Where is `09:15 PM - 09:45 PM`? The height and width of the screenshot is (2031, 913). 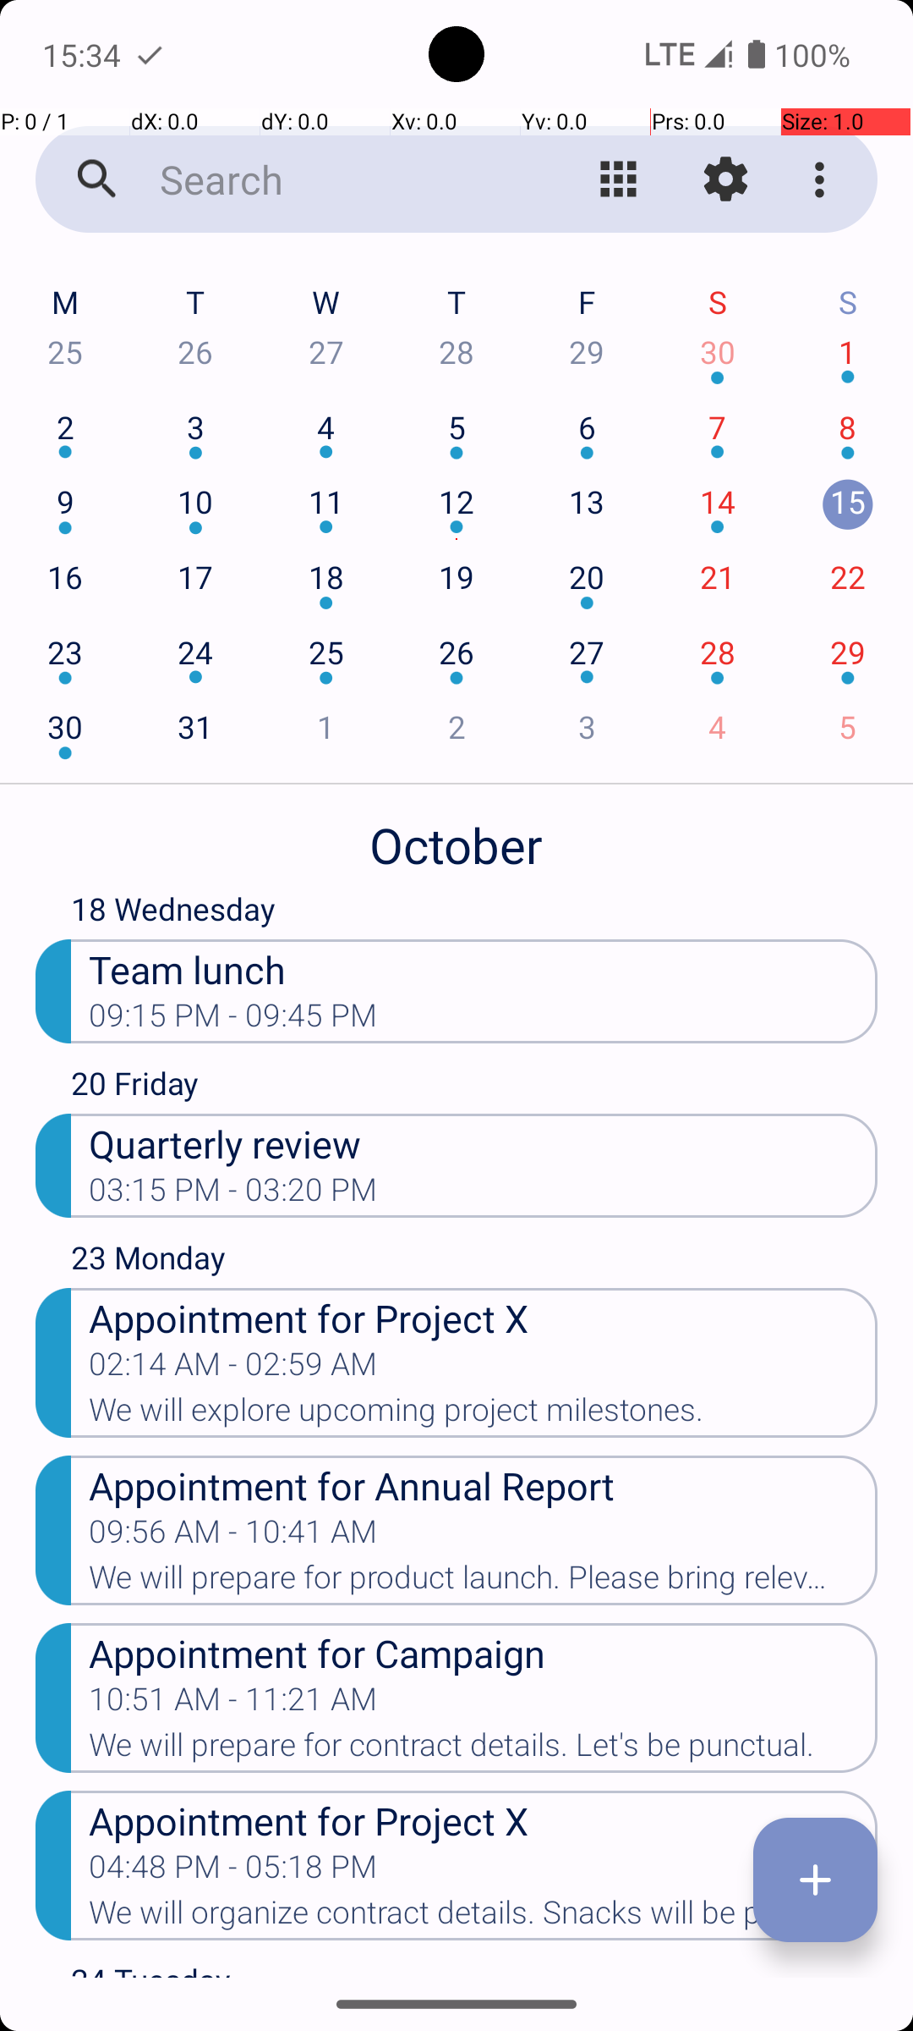
09:15 PM - 09:45 PM is located at coordinates (233, 1021).